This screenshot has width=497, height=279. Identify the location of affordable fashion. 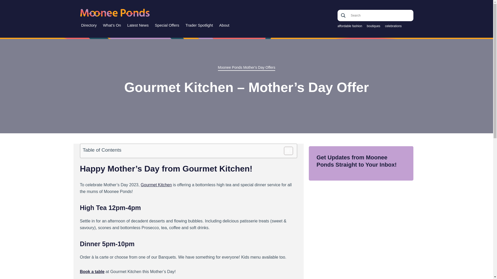
(350, 26).